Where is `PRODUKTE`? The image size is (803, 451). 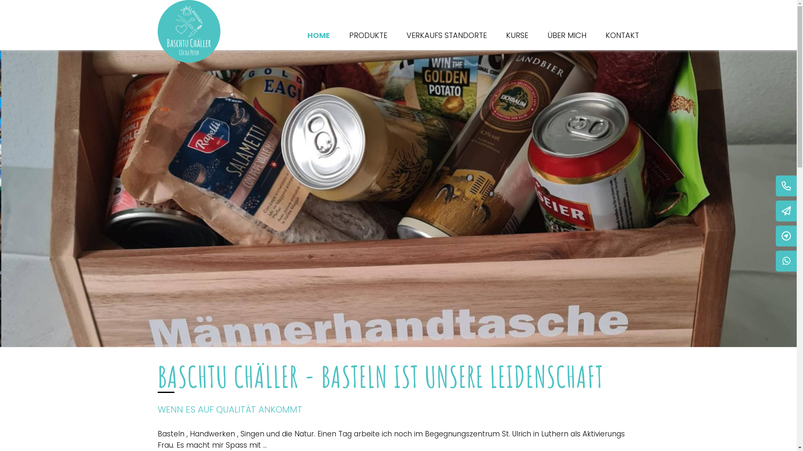
PRODUKTE is located at coordinates (368, 35).